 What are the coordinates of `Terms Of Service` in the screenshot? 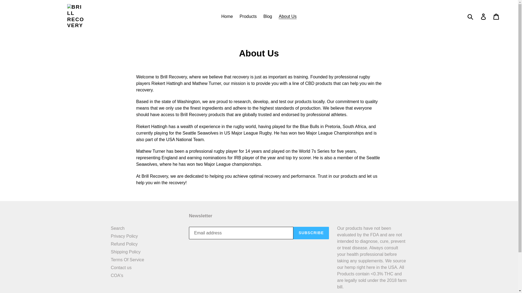 It's located at (128, 260).